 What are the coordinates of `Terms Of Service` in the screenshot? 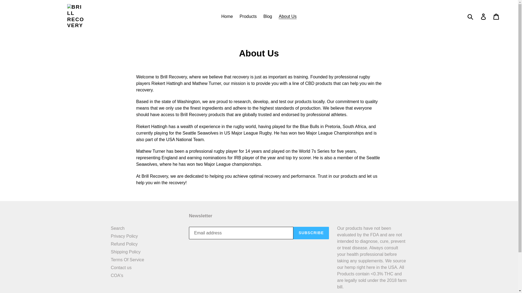 It's located at (128, 260).